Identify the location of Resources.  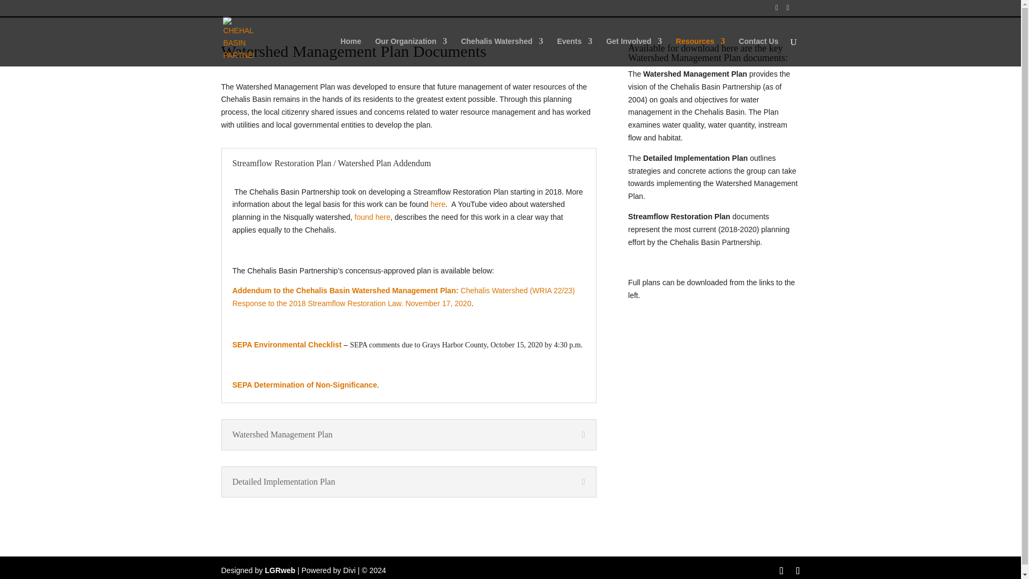
(700, 52).